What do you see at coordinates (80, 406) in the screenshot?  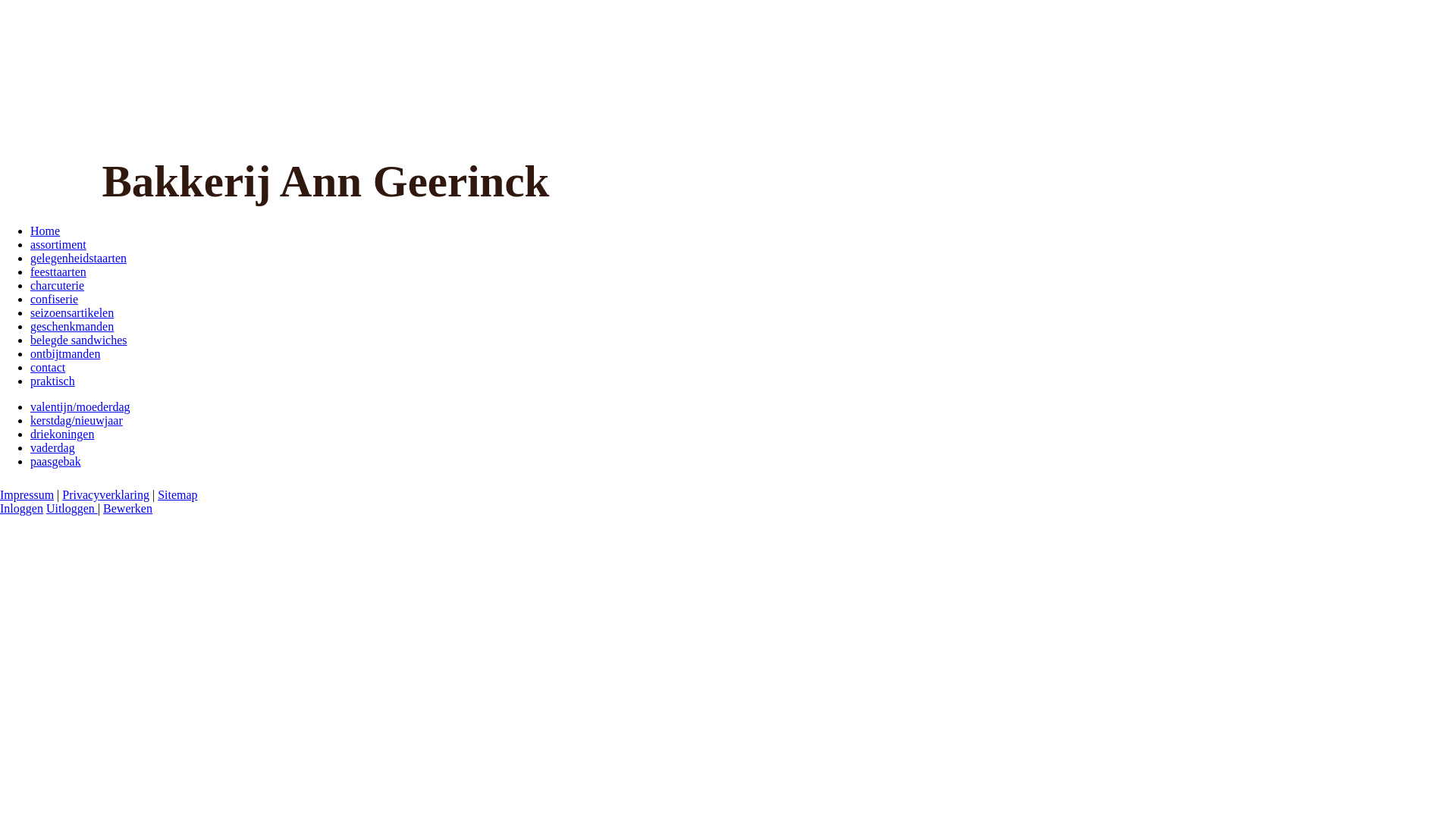 I see `valentijn/moederdag` at bounding box center [80, 406].